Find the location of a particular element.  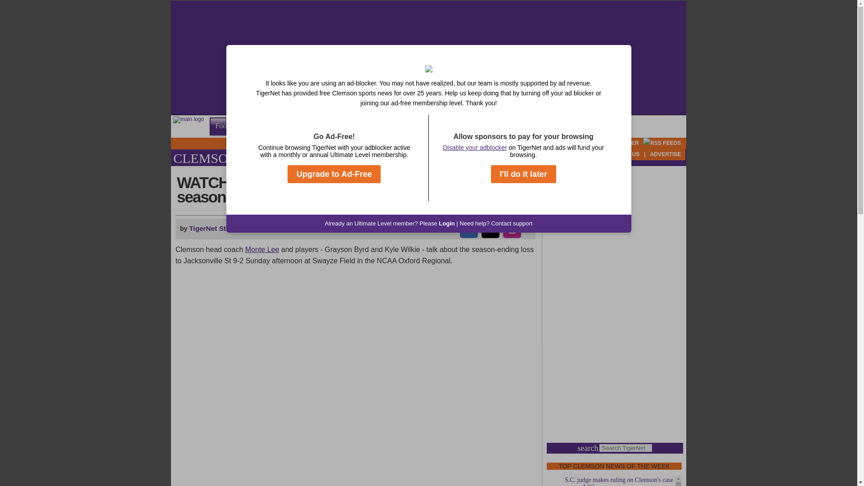

Recruiting is located at coordinates (265, 126).